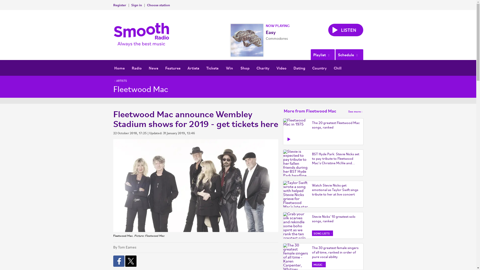 The image size is (480, 270). What do you see at coordinates (136, 5) in the screenshot?
I see `Sign in` at bounding box center [136, 5].